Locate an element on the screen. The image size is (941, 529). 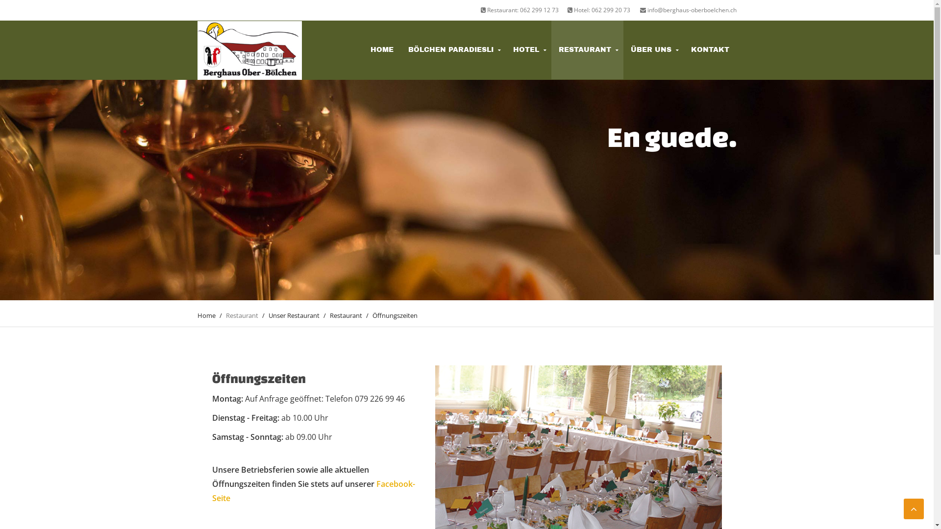
Restaurant: 062 299 12 73 is located at coordinates (519, 10).